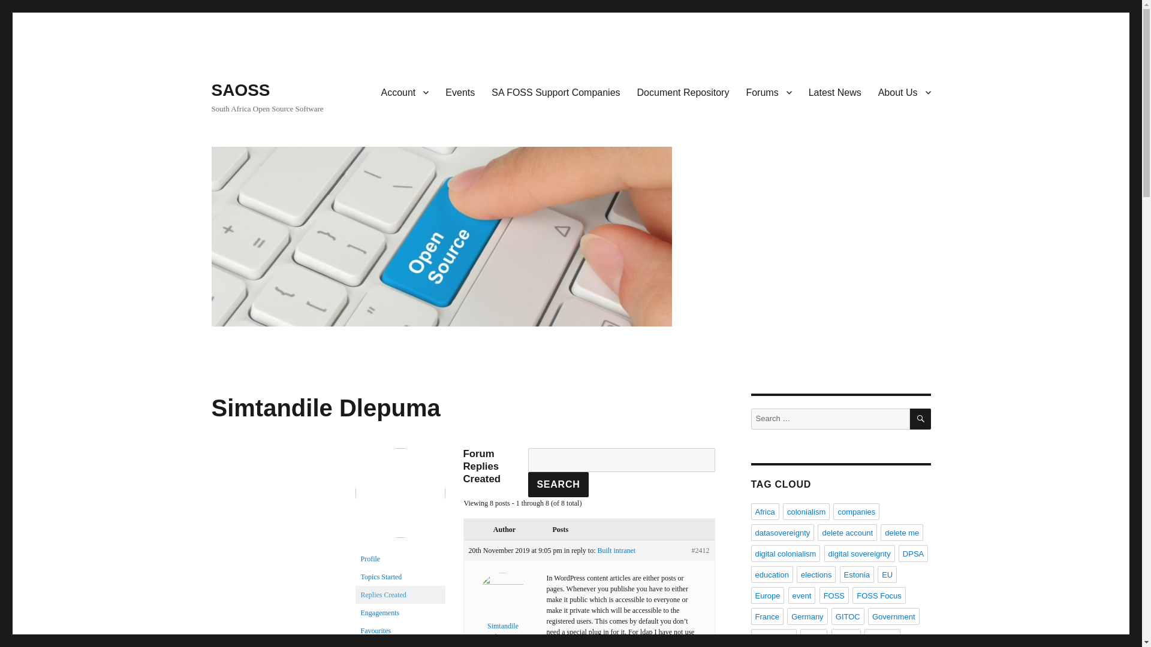  I want to click on View Simtandile Dlepuma's profile, so click(502, 615).